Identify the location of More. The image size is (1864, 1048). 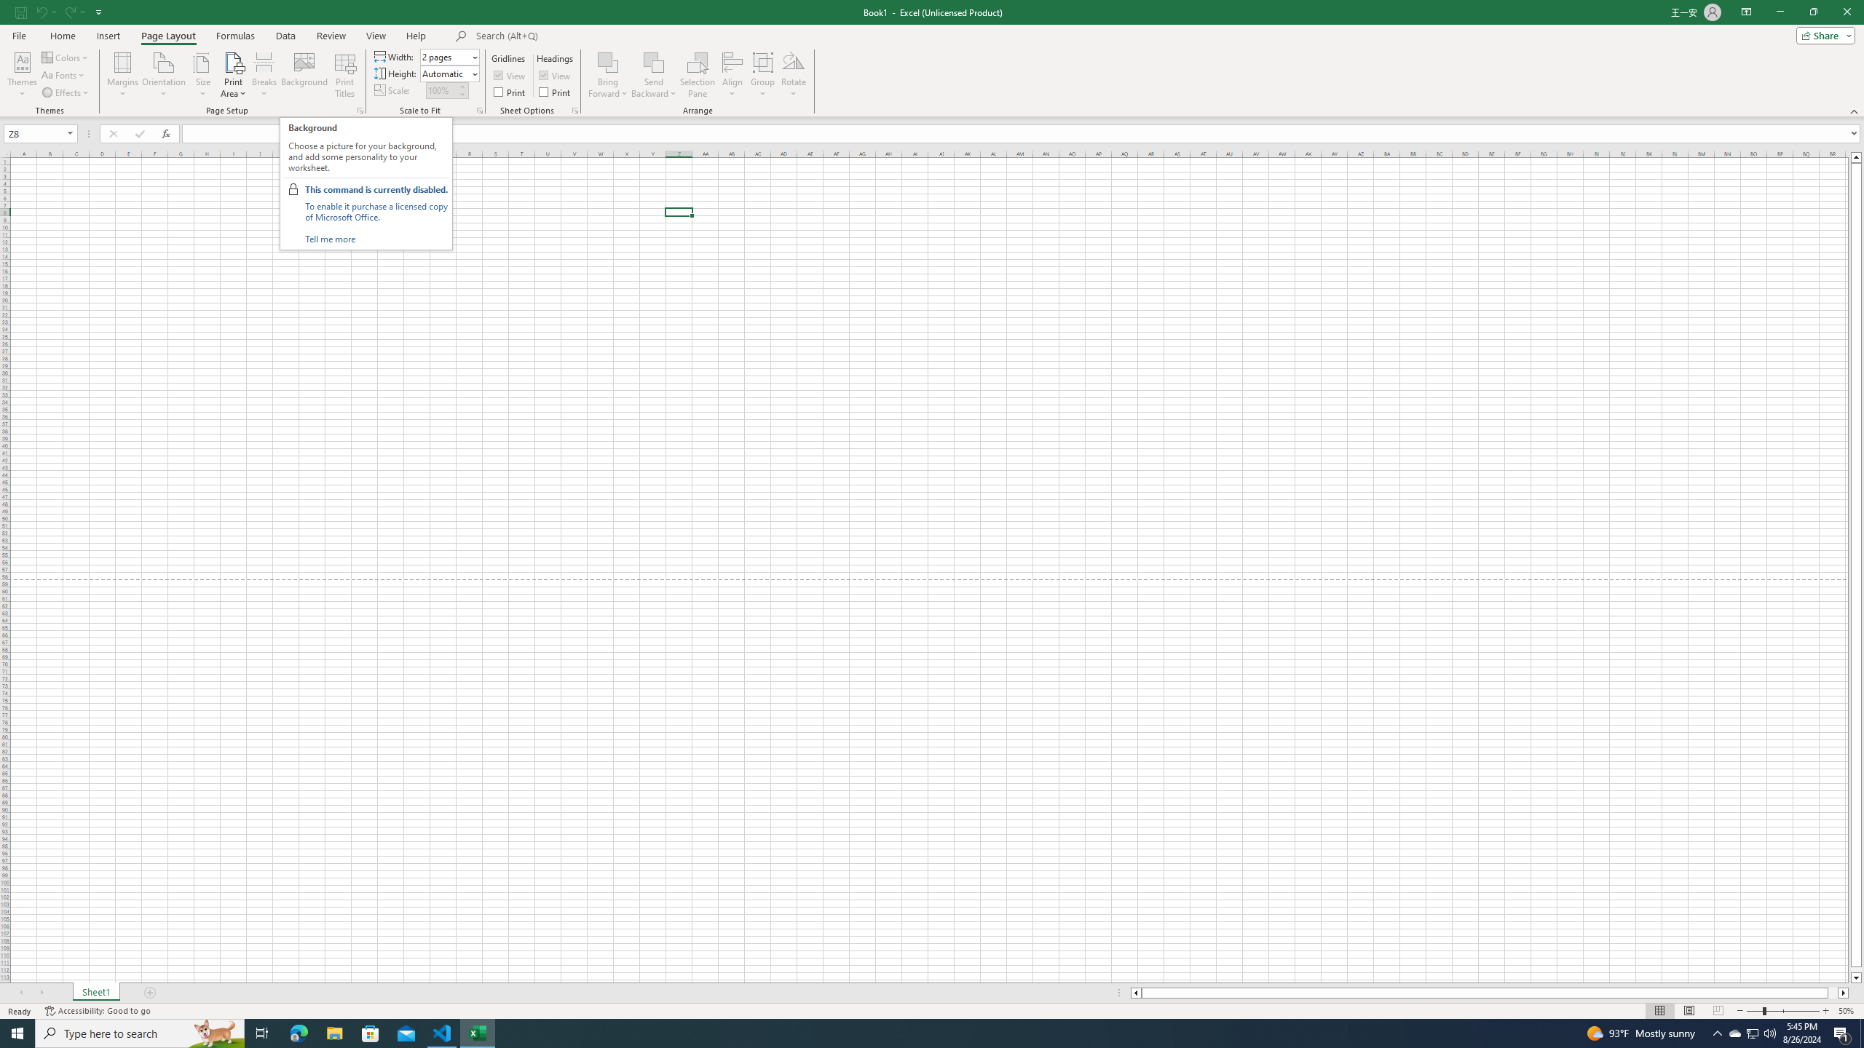
(462, 86).